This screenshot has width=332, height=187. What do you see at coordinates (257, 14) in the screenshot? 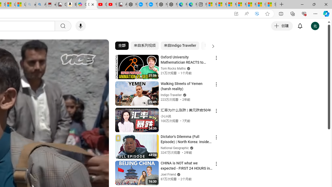
I see `Enhance video` at bounding box center [257, 14].